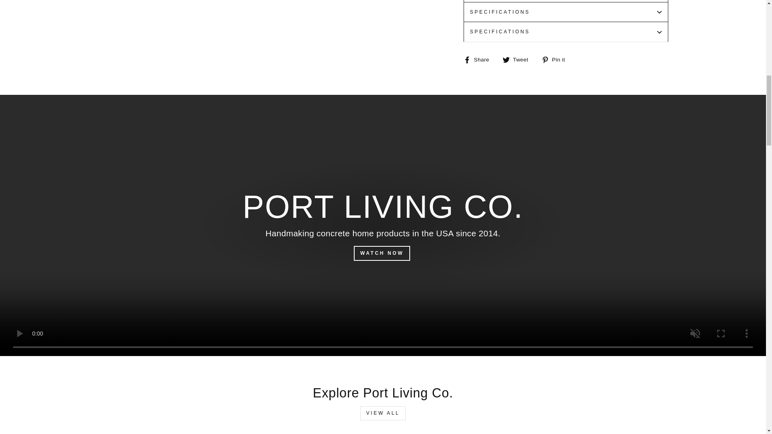  Describe the element at coordinates (479, 59) in the screenshot. I see `Share on Facebook` at that location.